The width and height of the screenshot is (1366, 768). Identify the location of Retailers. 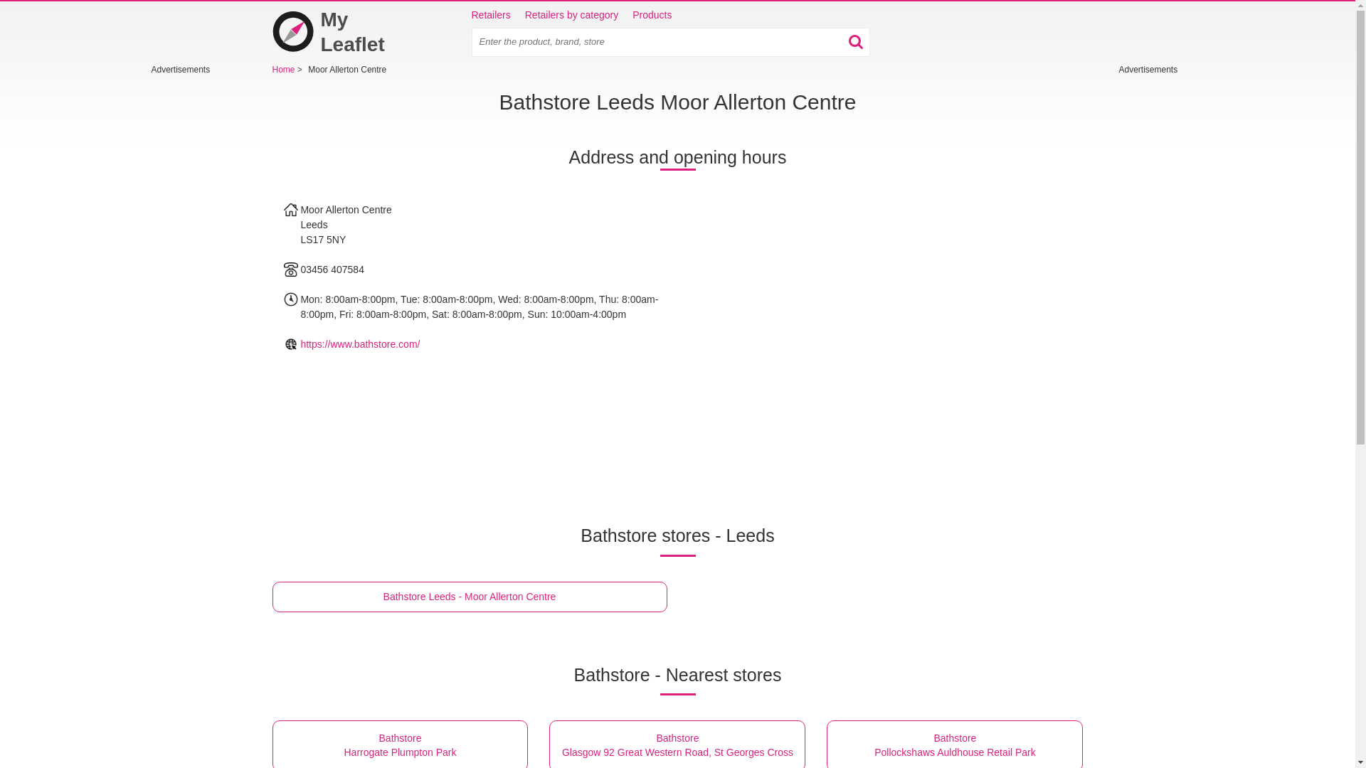
(400, 744).